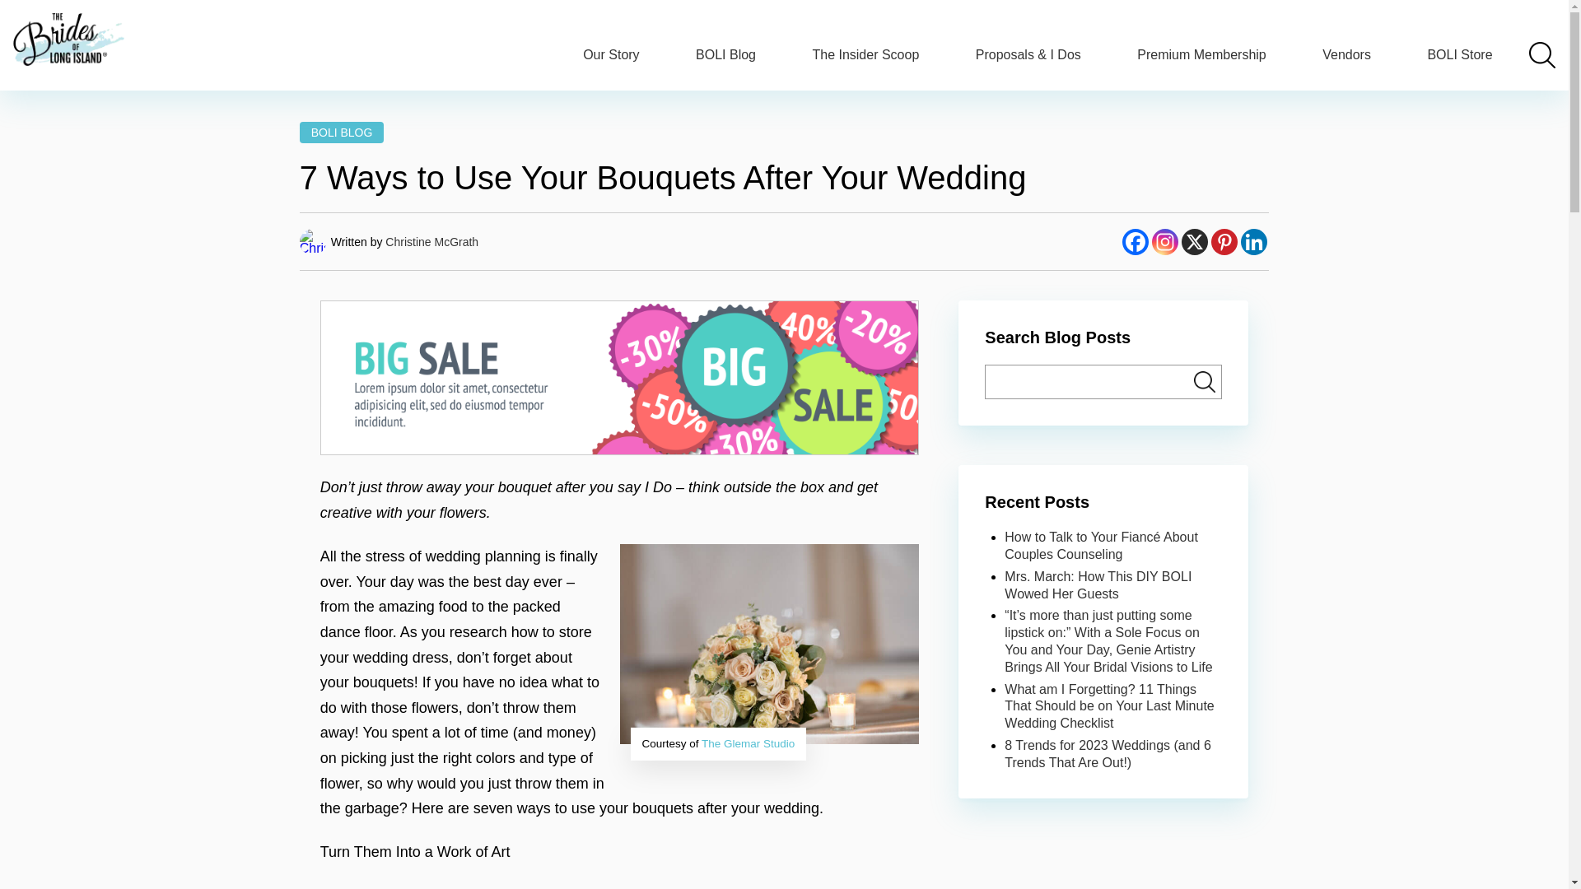  What do you see at coordinates (1164, 241) in the screenshot?
I see `Instagram` at bounding box center [1164, 241].